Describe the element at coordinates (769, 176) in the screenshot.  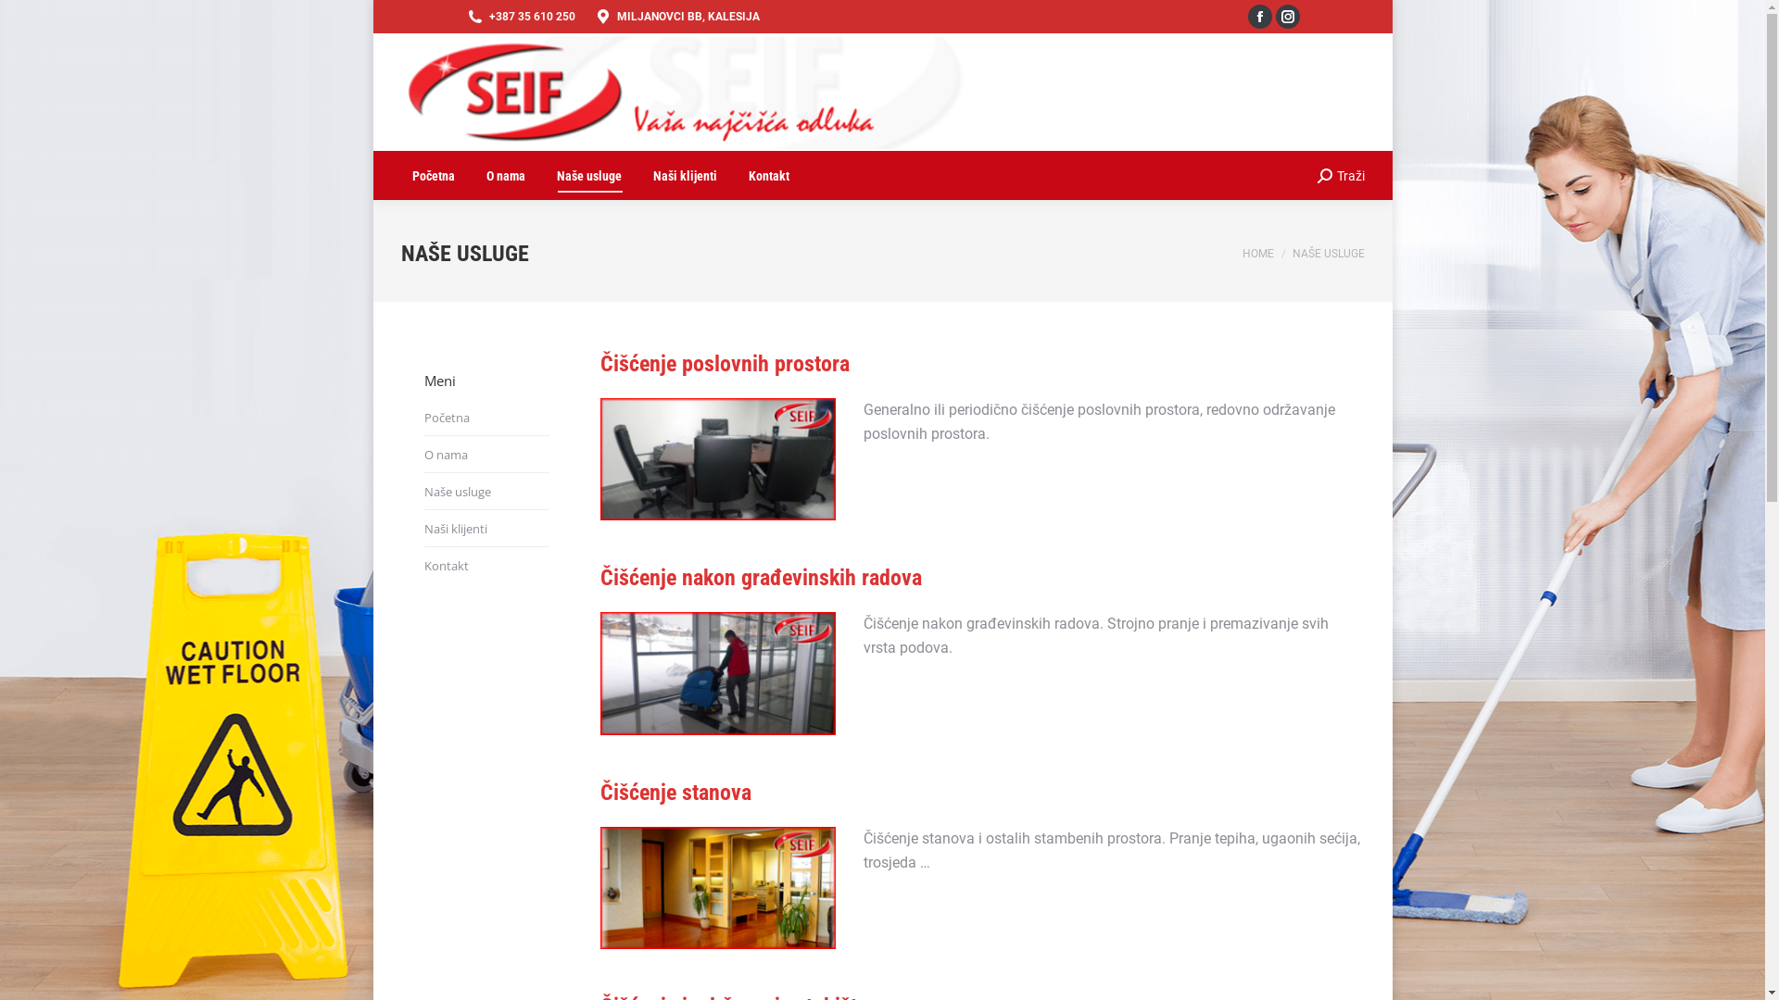
I see `Kontakt` at that location.